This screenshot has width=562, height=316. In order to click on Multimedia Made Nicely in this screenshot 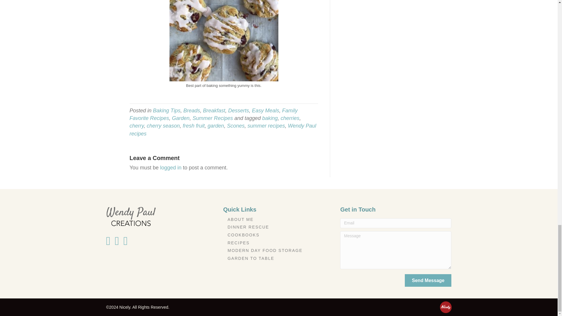, I will do `click(445, 307)`.